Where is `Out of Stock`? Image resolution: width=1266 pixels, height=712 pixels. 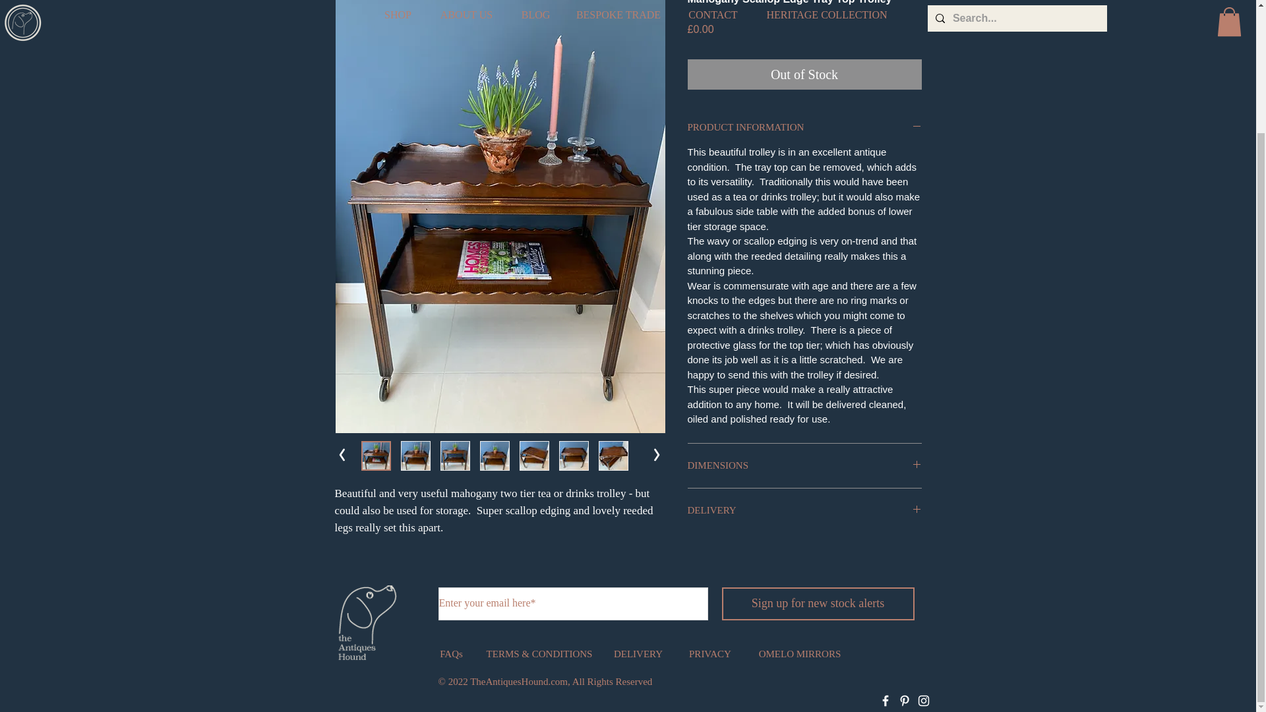
Out of Stock is located at coordinates (804, 74).